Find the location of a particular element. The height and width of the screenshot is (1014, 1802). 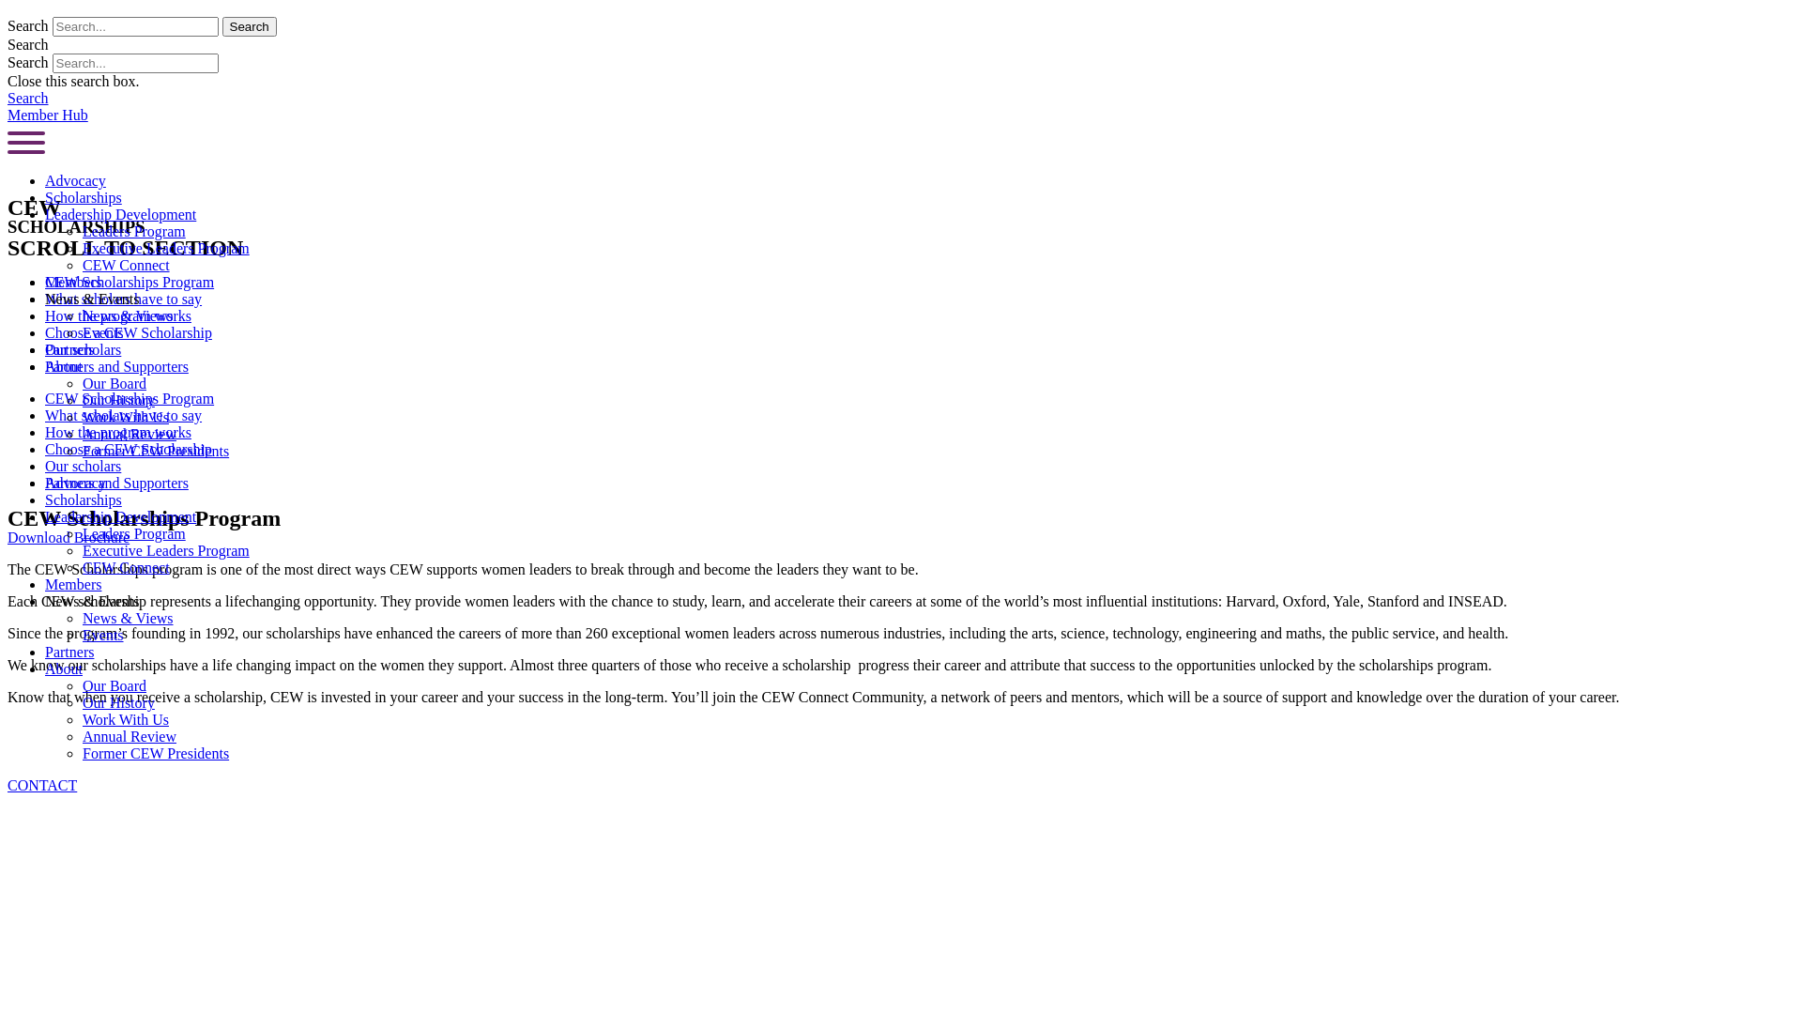

Work With Us is located at coordinates (126, 719).